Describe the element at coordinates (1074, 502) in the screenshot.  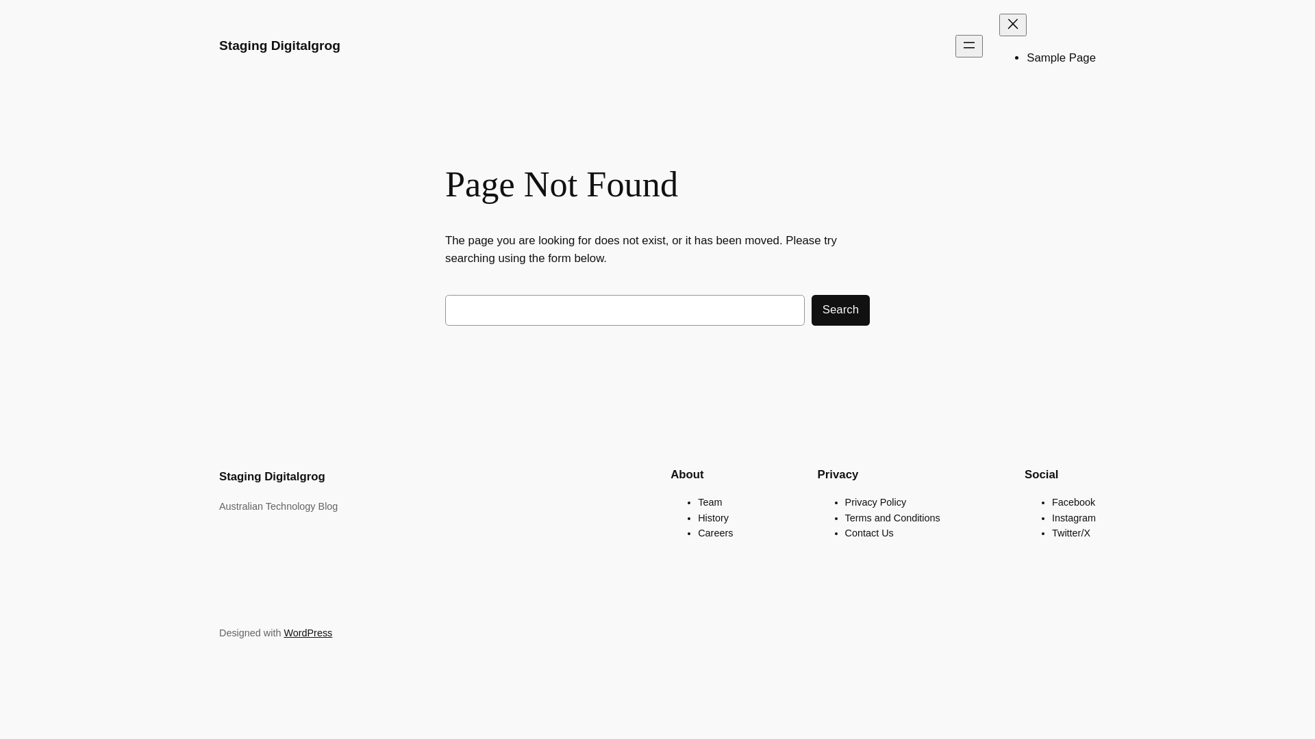
I see `Facebook` at that location.